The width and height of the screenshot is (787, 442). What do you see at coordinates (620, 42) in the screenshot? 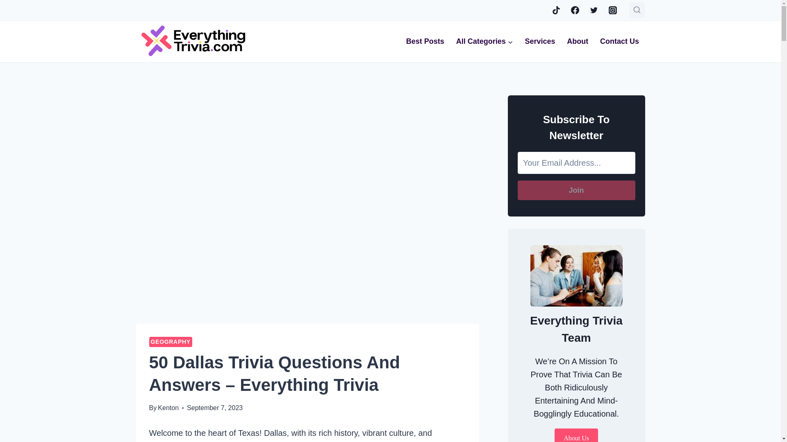
I see `Contact Us` at bounding box center [620, 42].